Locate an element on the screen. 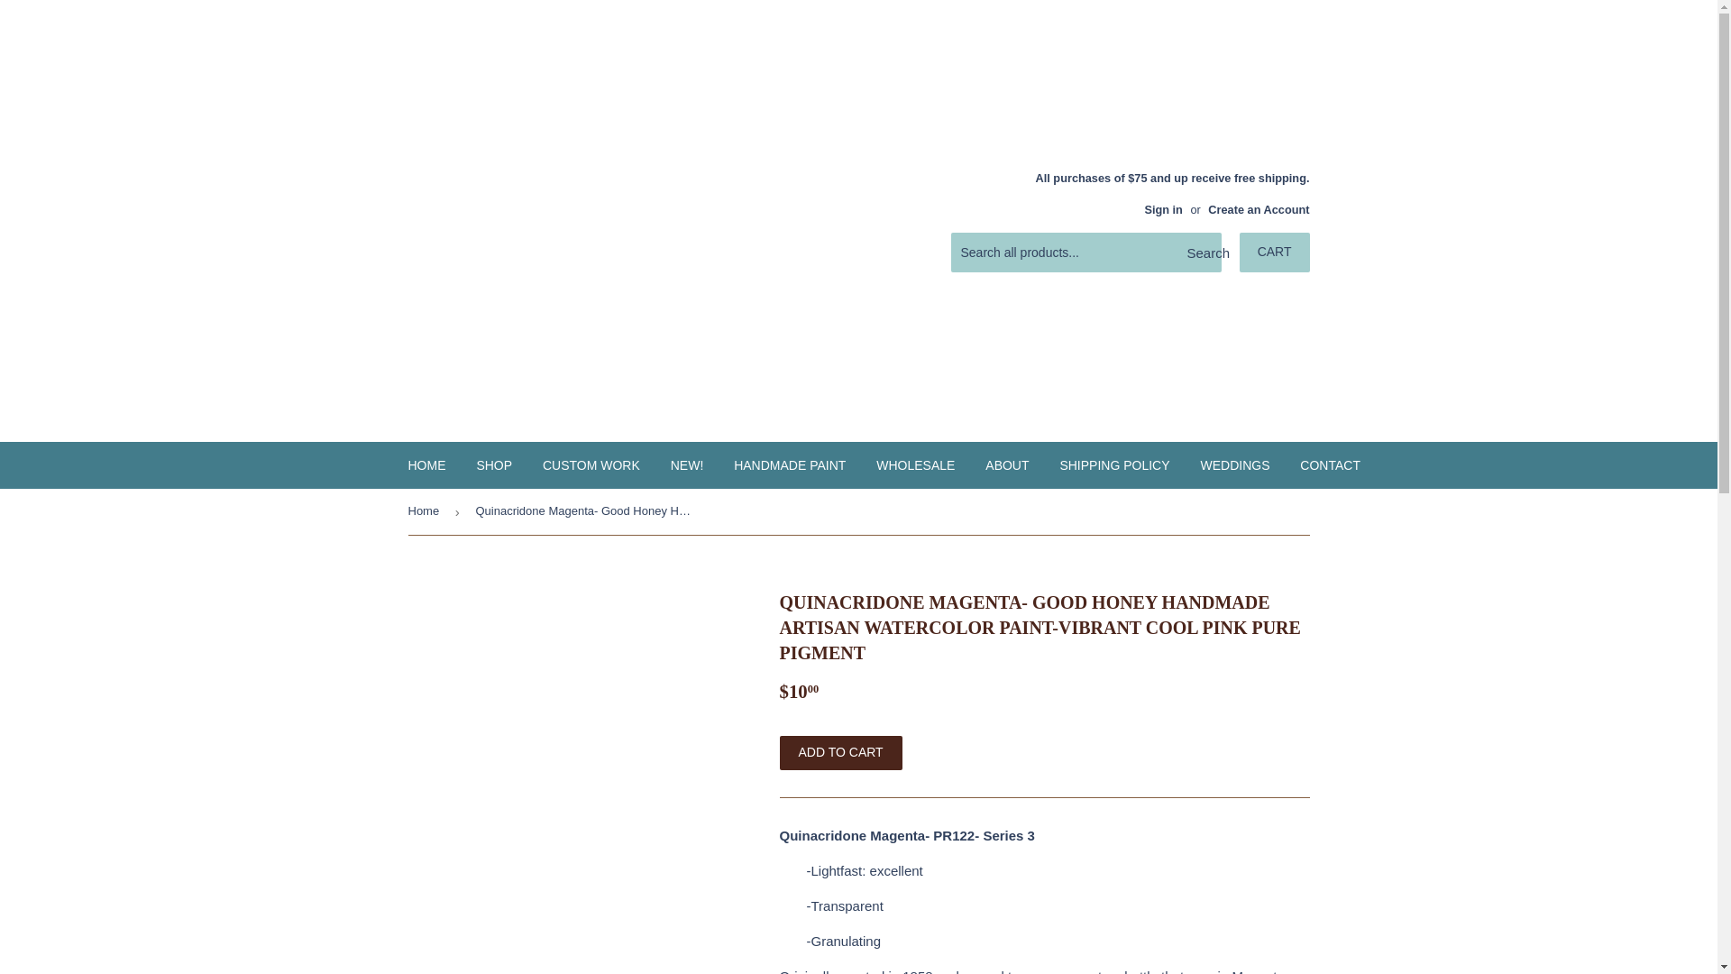 This screenshot has width=1731, height=974. CART is located at coordinates (1275, 253).